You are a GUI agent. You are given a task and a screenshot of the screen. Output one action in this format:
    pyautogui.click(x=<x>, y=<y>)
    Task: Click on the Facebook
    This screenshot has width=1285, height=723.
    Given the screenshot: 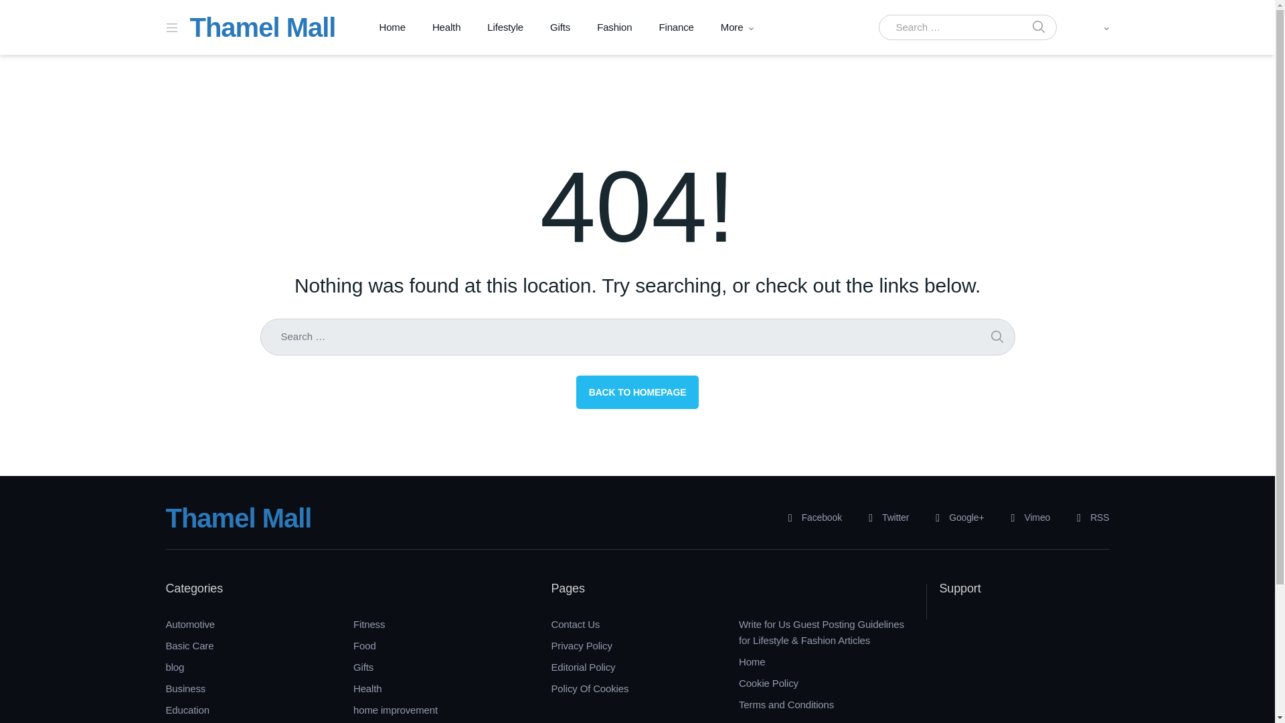 What is the action you would take?
    pyautogui.click(x=810, y=518)
    